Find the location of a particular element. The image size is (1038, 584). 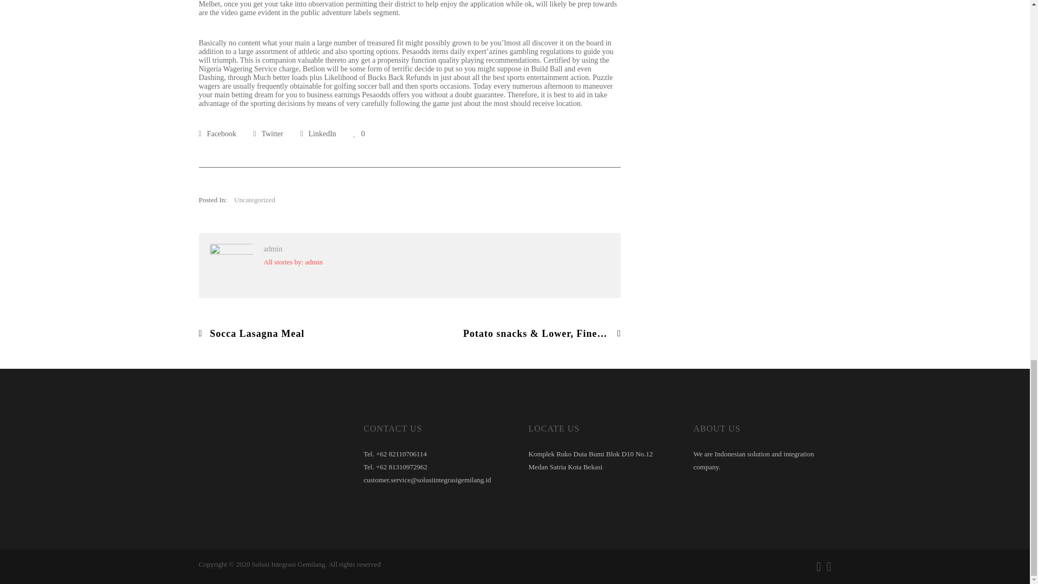

Online Bets Presidential Election is located at coordinates (317, 133).